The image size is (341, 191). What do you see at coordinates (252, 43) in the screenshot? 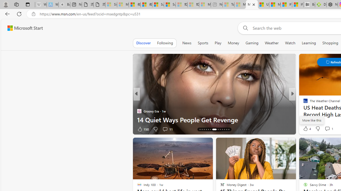
I see `Gaming` at bounding box center [252, 43].